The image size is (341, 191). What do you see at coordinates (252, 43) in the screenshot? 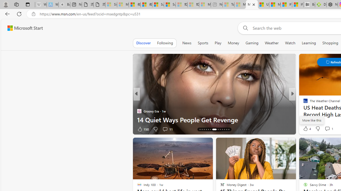
I see `Gaming` at bounding box center [252, 43].